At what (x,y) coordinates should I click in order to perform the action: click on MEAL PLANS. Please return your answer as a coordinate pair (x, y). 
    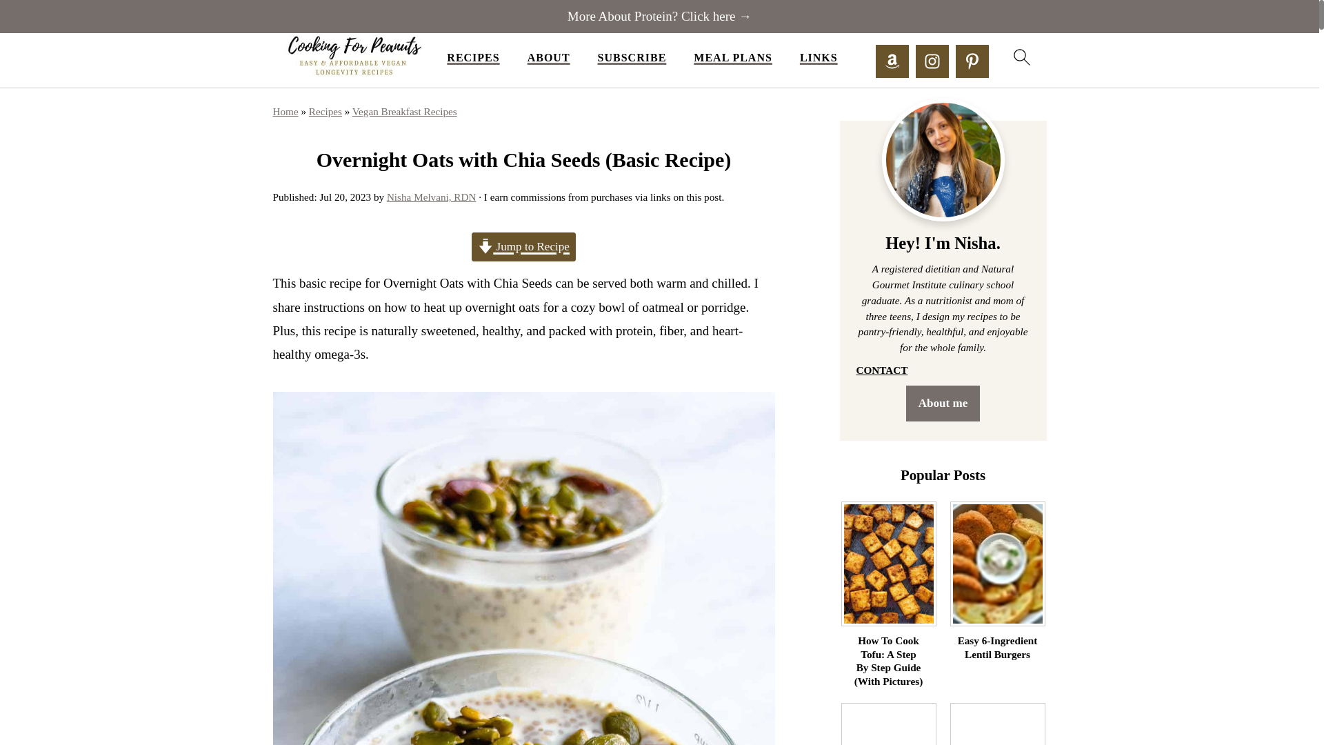
    Looking at the image, I should click on (732, 57).